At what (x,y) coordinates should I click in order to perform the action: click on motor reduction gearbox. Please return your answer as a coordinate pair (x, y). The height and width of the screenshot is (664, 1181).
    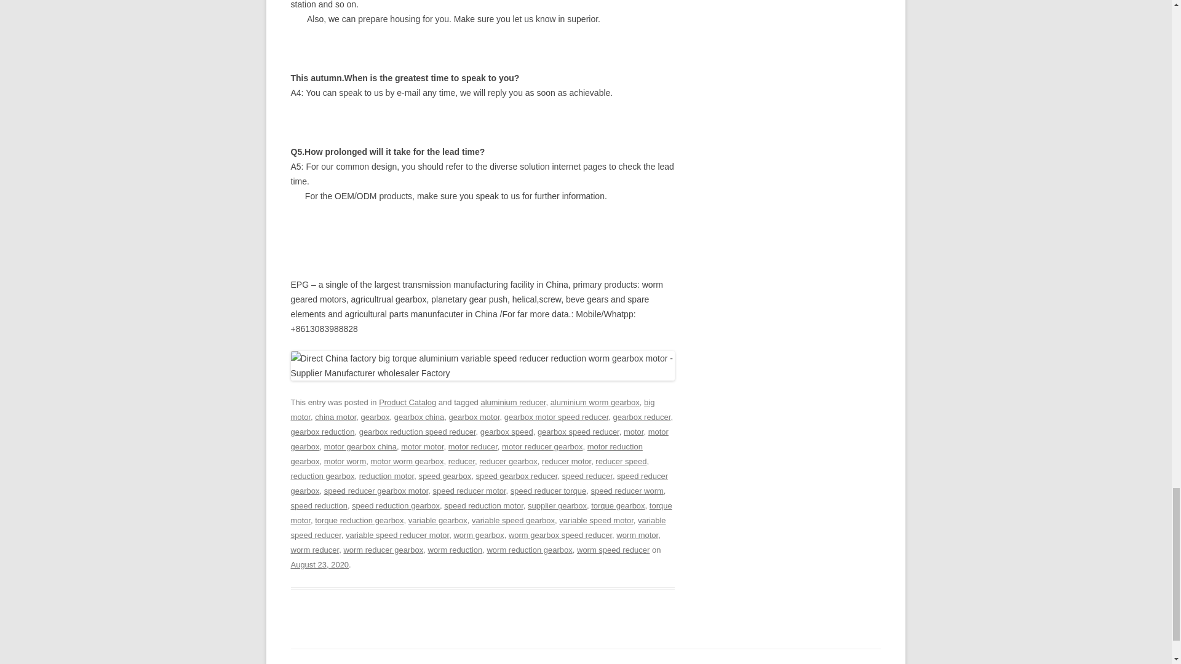
    Looking at the image, I should click on (466, 454).